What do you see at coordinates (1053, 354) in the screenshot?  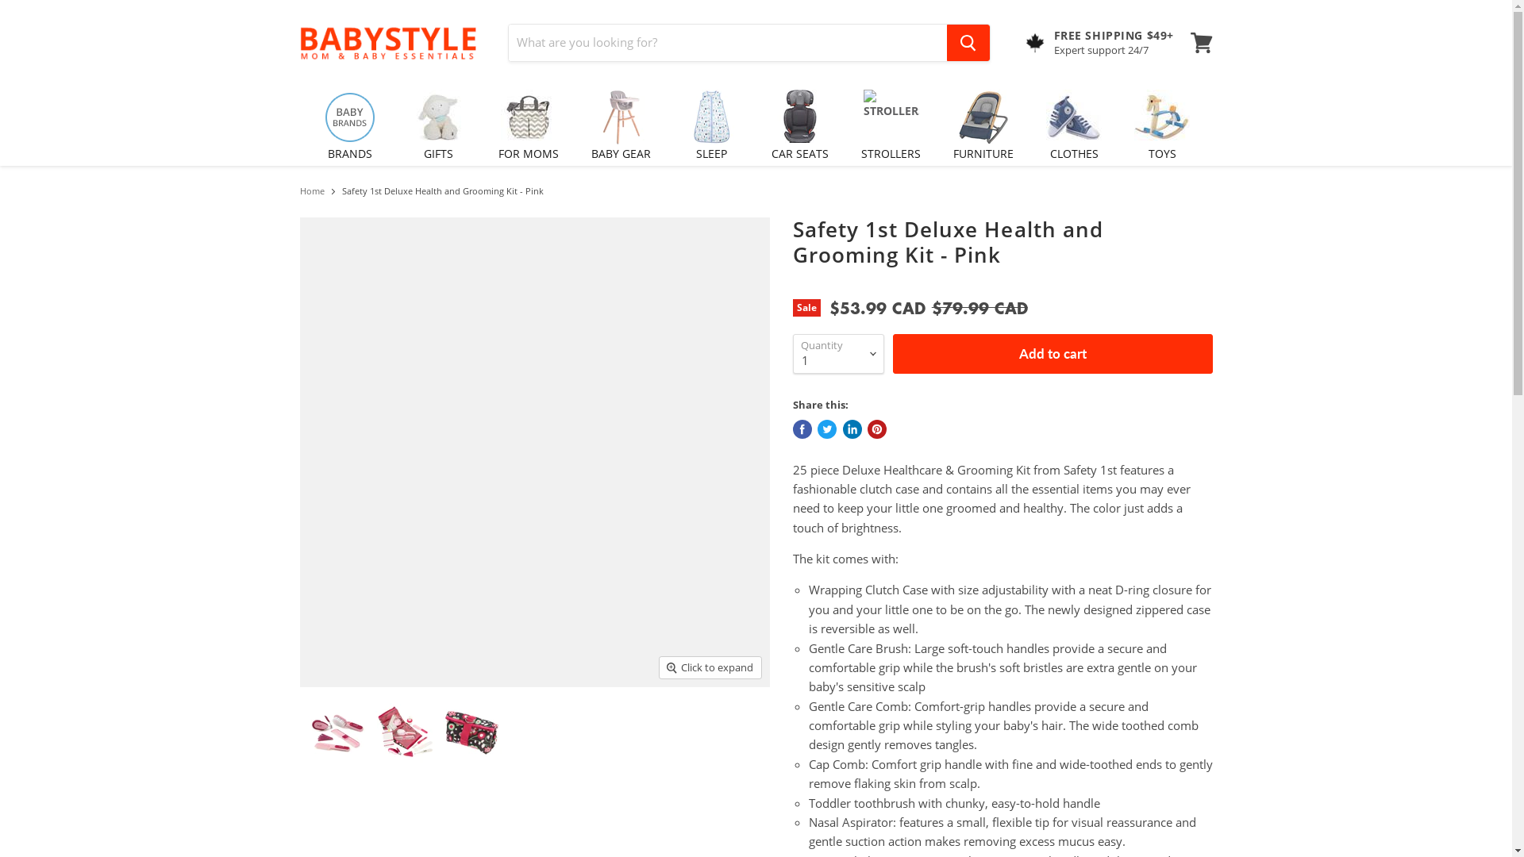 I see `Add to cart` at bounding box center [1053, 354].